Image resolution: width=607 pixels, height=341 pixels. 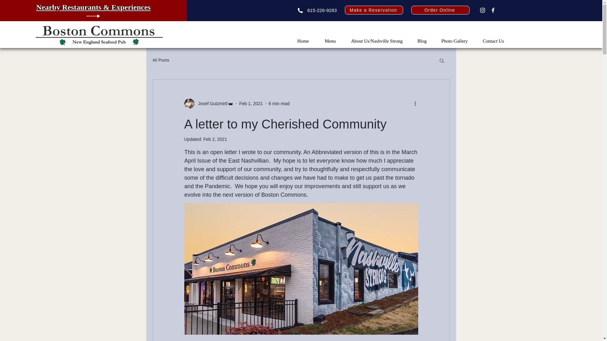 What do you see at coordinates (493, 41) in the screenshot?
I see `Contact Us` at bounding box center [493, 41].